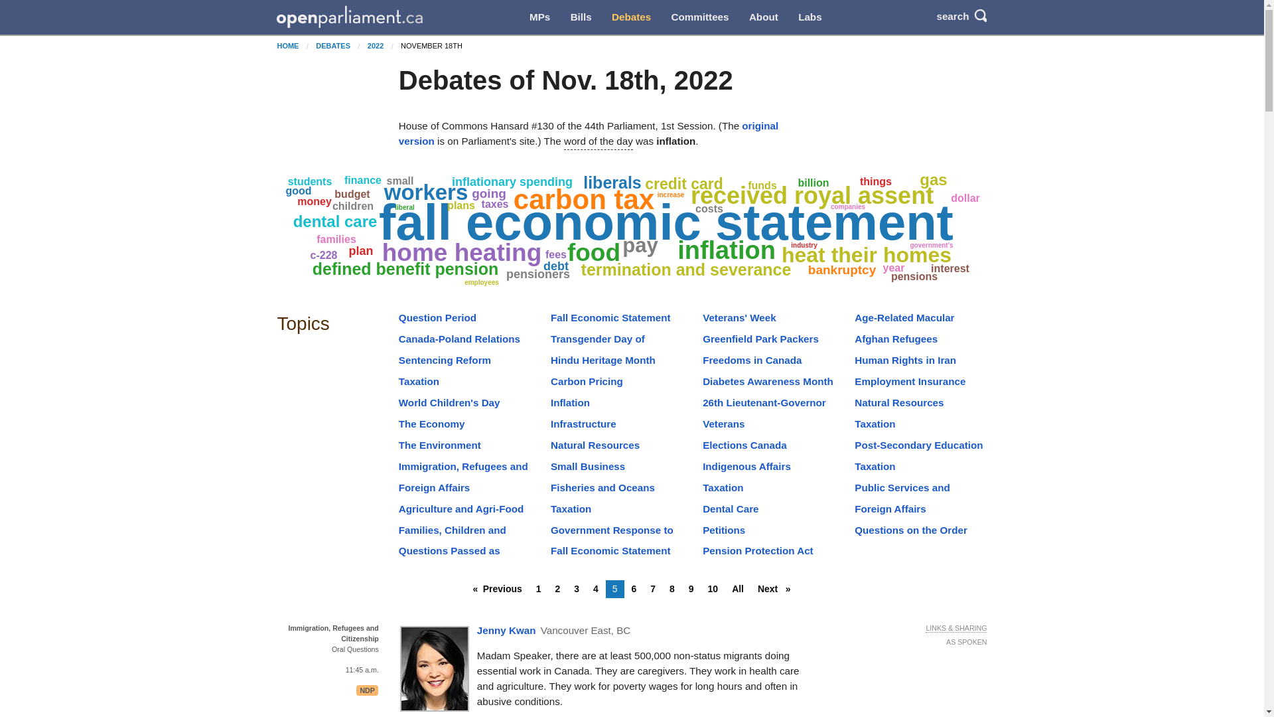 Image resolution: width=1274 pixels, height=717 pixels. I want to click on Sentencing Reform, so click(445, 360).